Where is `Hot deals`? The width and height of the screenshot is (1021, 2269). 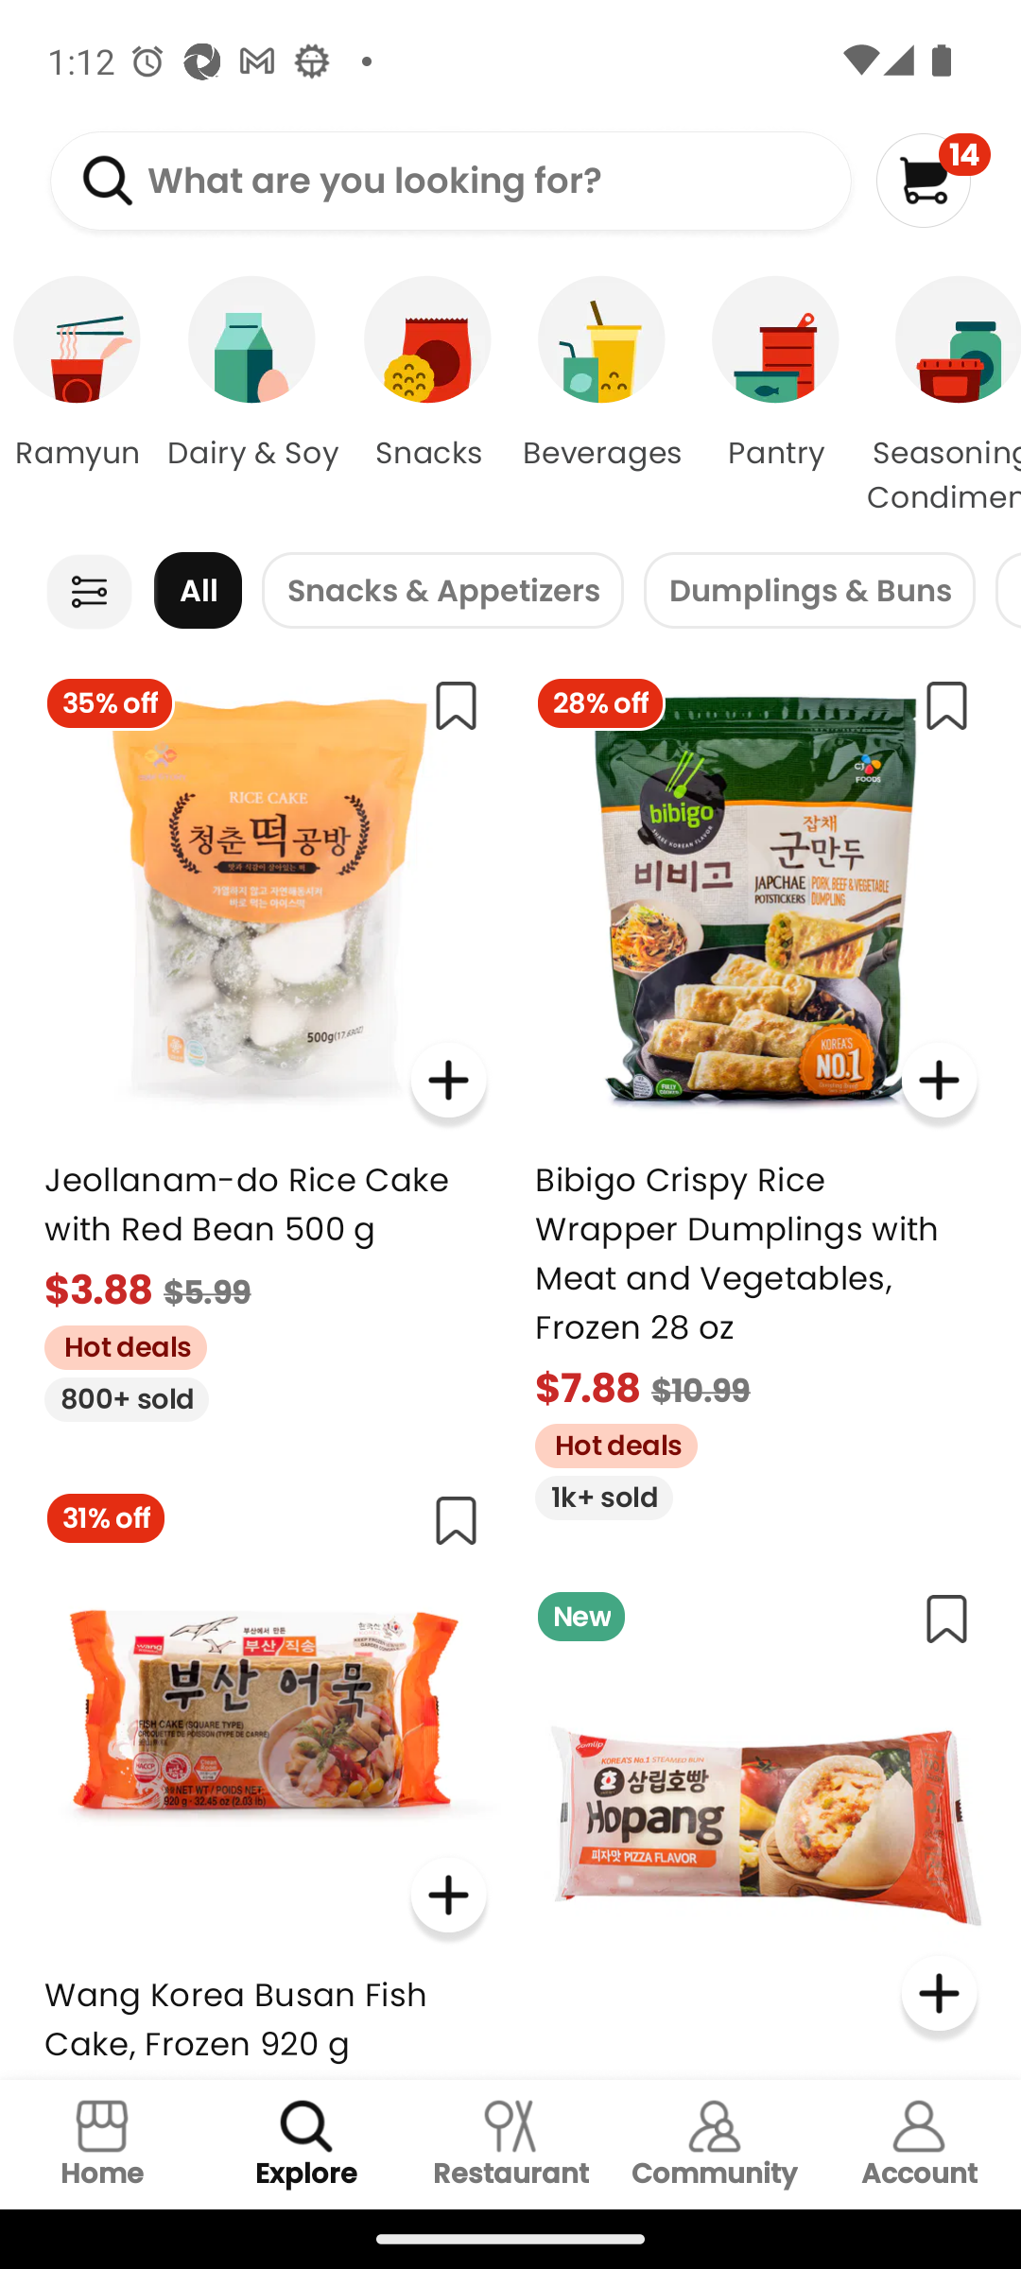 Hot deals is located at coordinates (115, 1344).